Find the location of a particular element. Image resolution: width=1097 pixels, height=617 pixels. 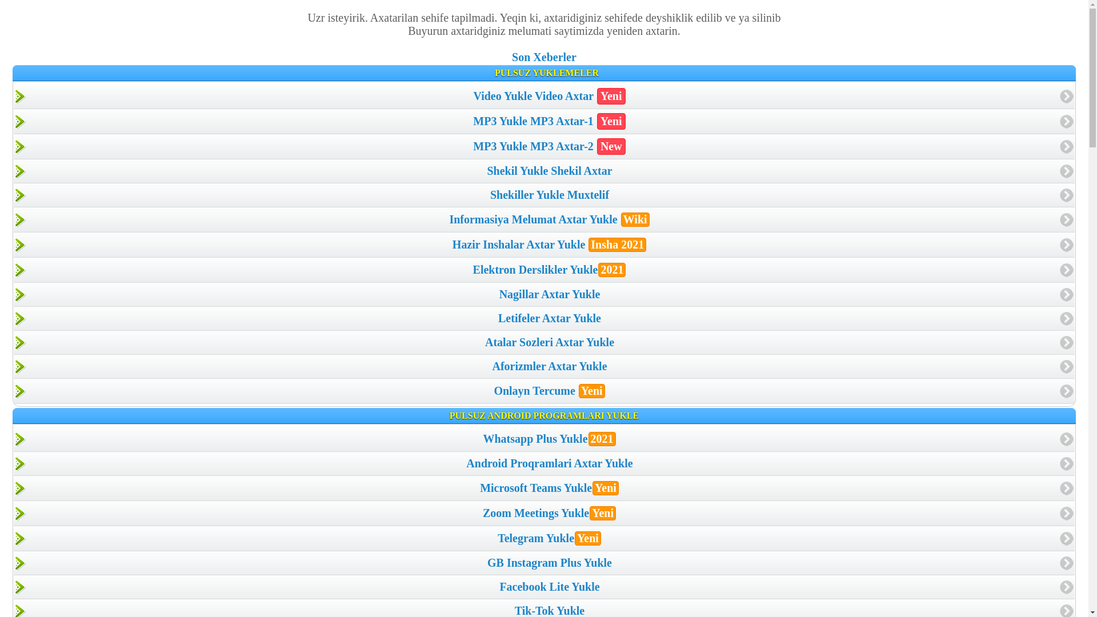

Whatsapp Plus Yukle2021 is located at coordinates (544, 439).